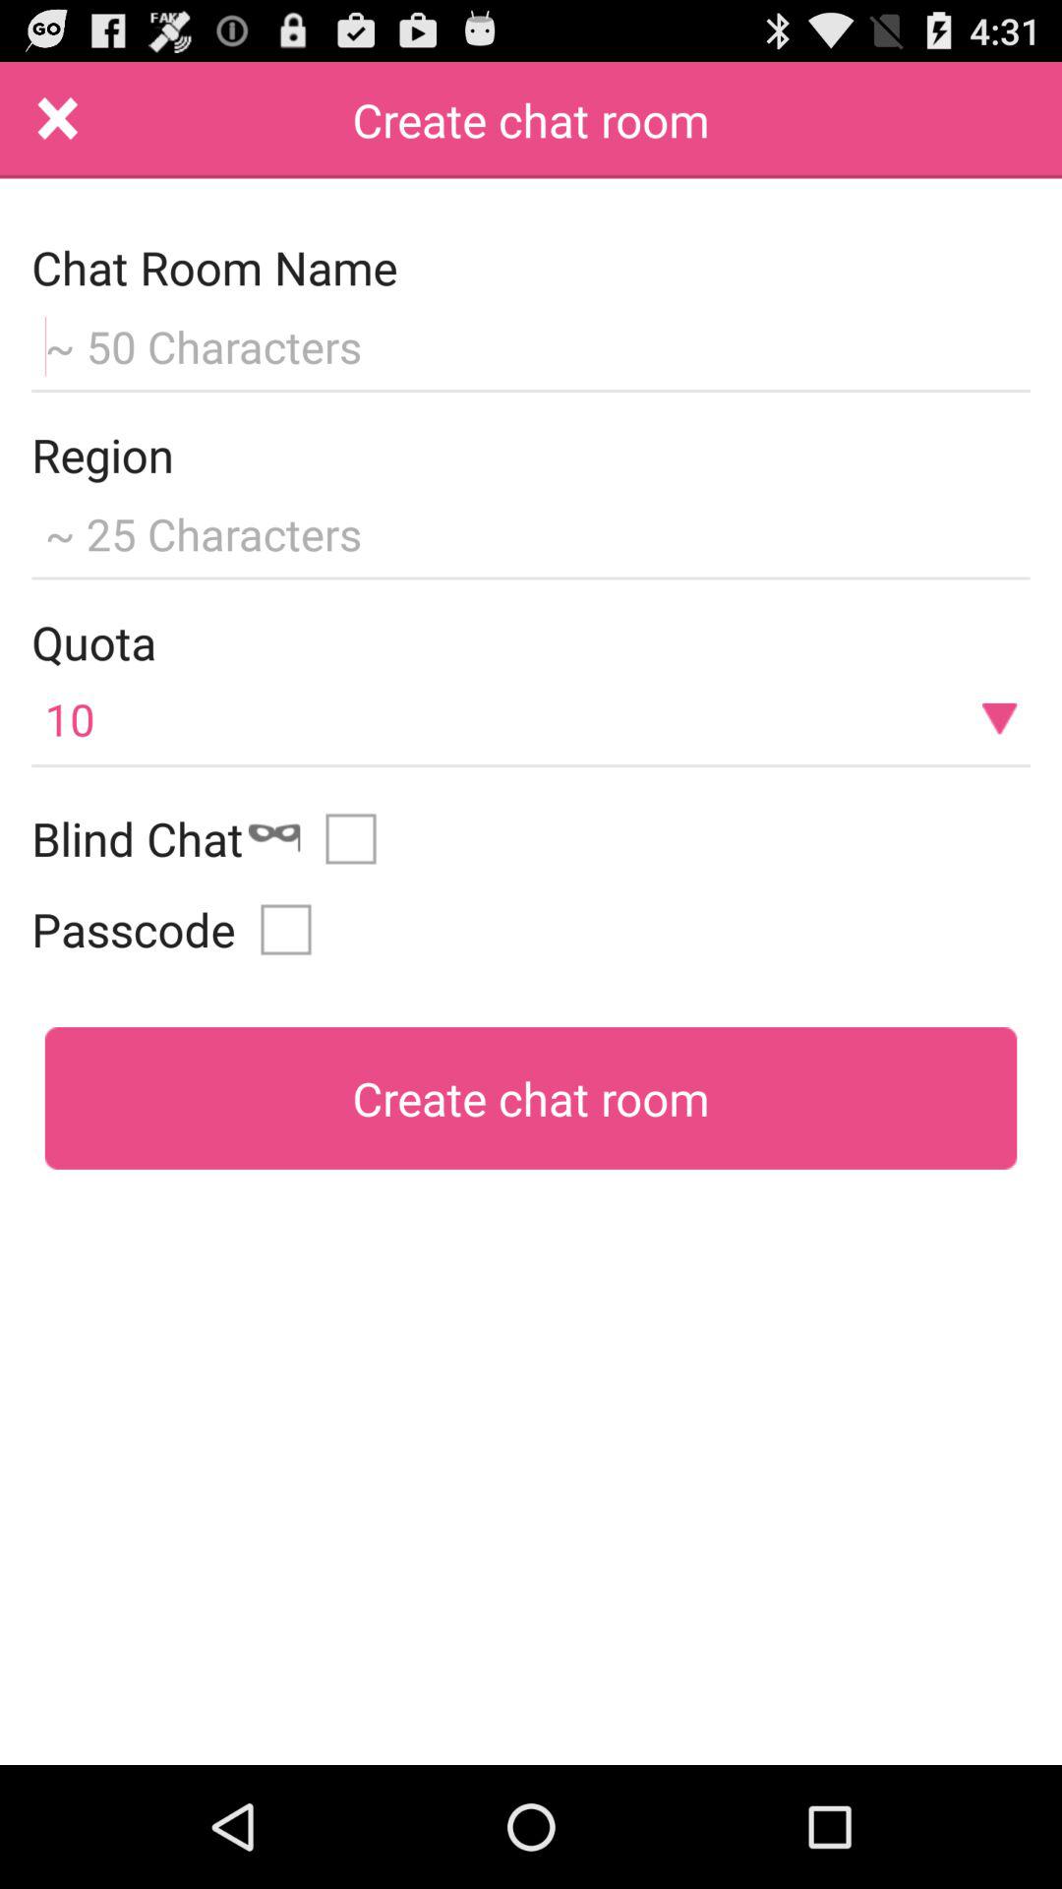 This screenshot has height=1889, width=1062. Describe the element at coordinates (531, 718) in the screenshot. I see `launch 10` at that location.